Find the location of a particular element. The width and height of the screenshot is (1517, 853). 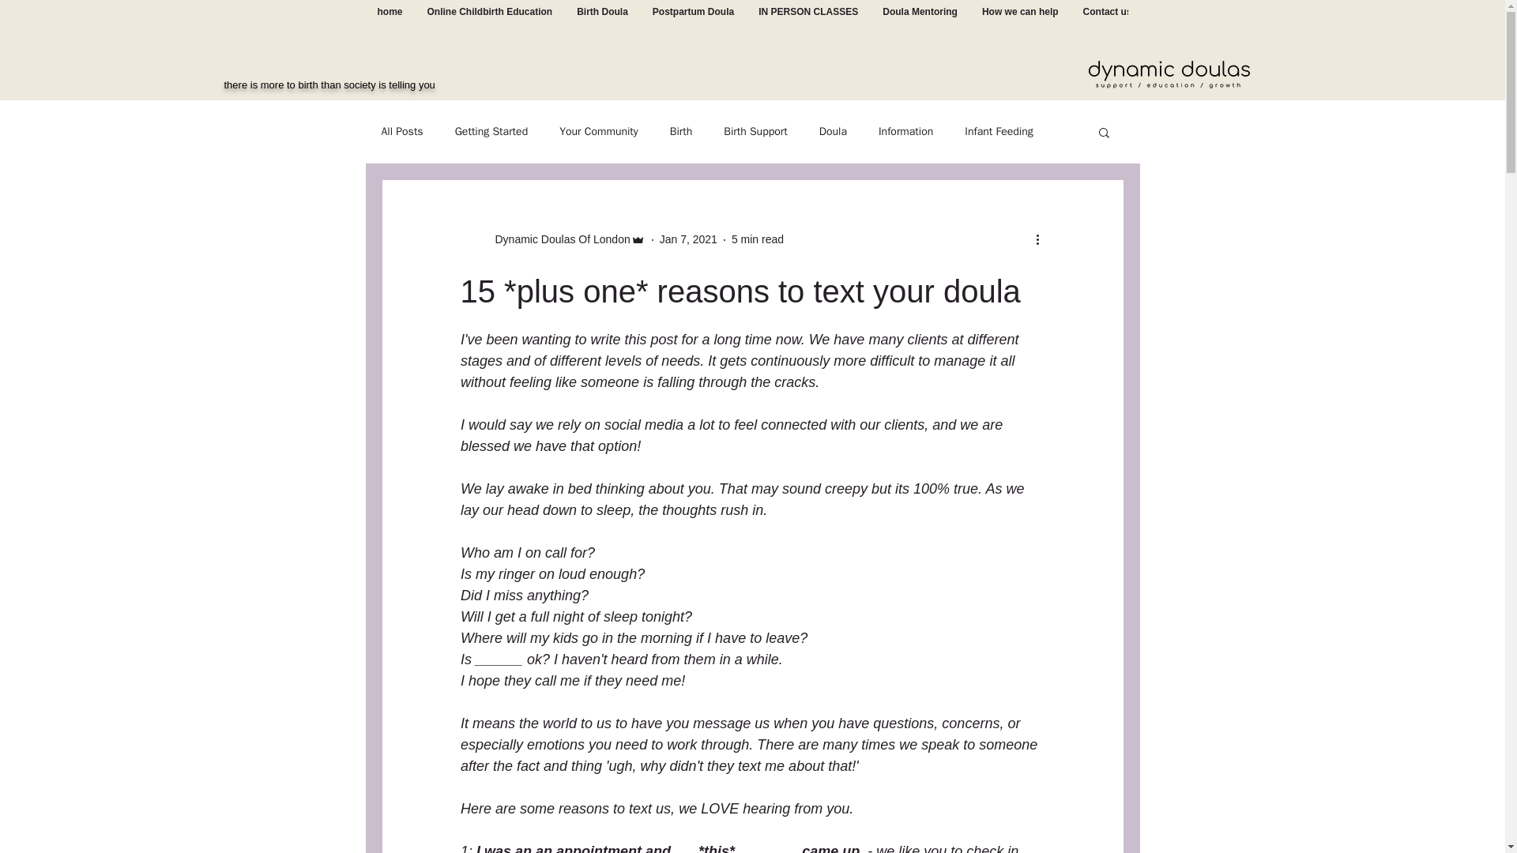

Infant Feeding is located at coordinates (999, 131).